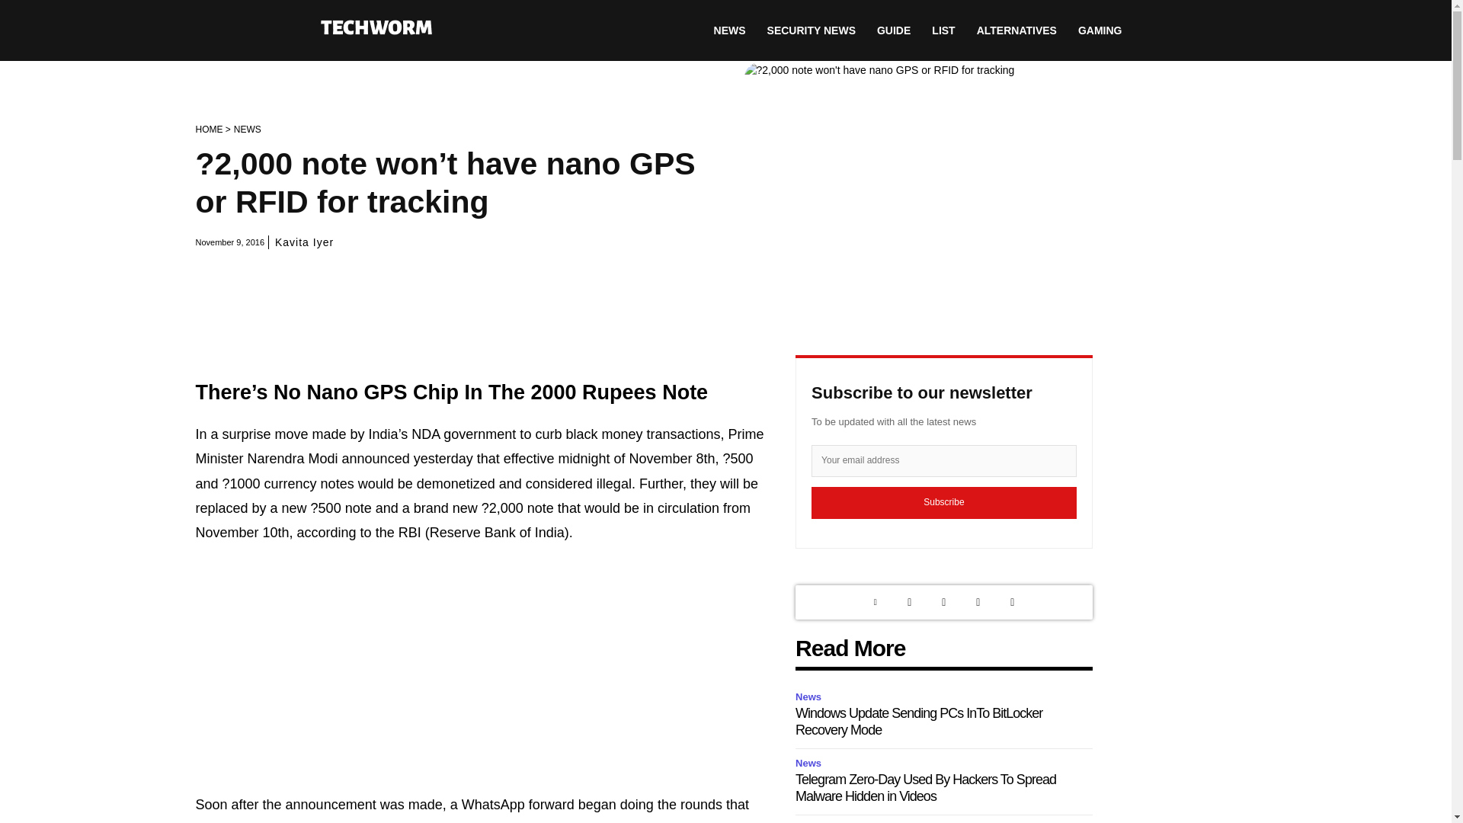  Describe the element at coordinates (978, 602) in the screenshot. I see `Facebook` at that location.